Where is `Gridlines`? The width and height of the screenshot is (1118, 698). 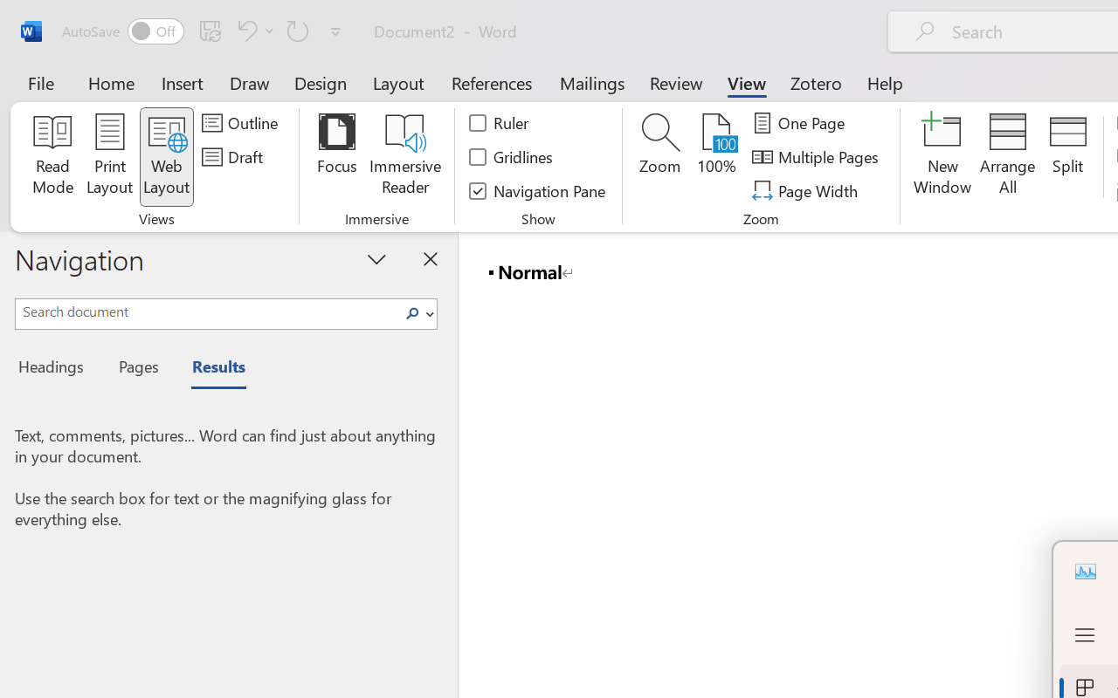
Gridlines is located at coordinates (512, 157).